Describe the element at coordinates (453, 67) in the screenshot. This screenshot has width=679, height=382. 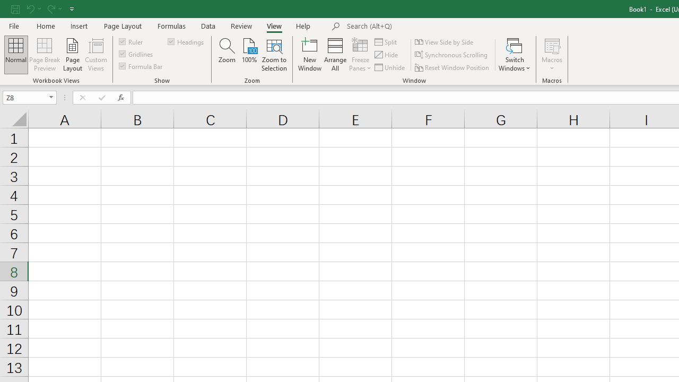
I see `Reset Window Position` at that location.